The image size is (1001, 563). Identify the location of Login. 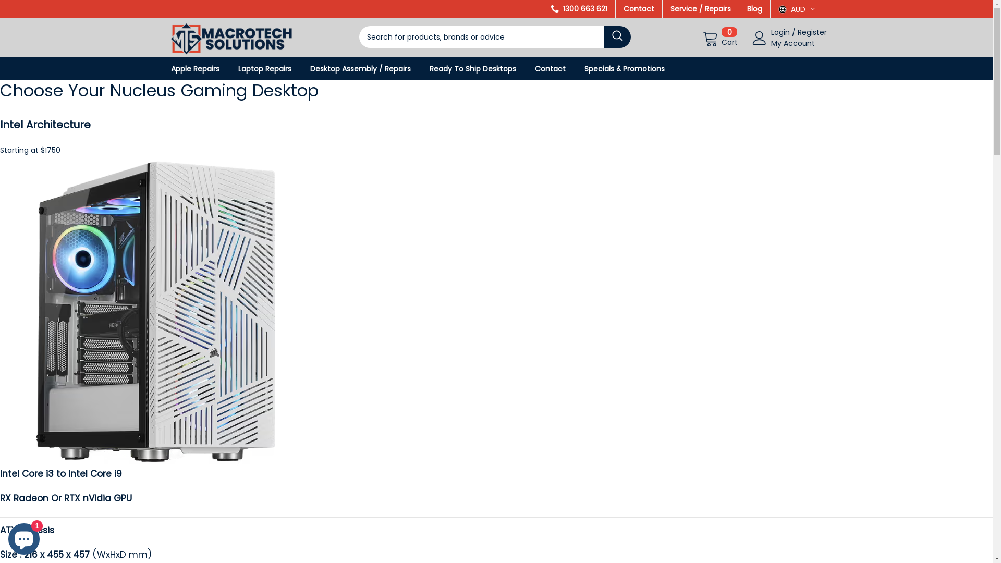
(782, 32).